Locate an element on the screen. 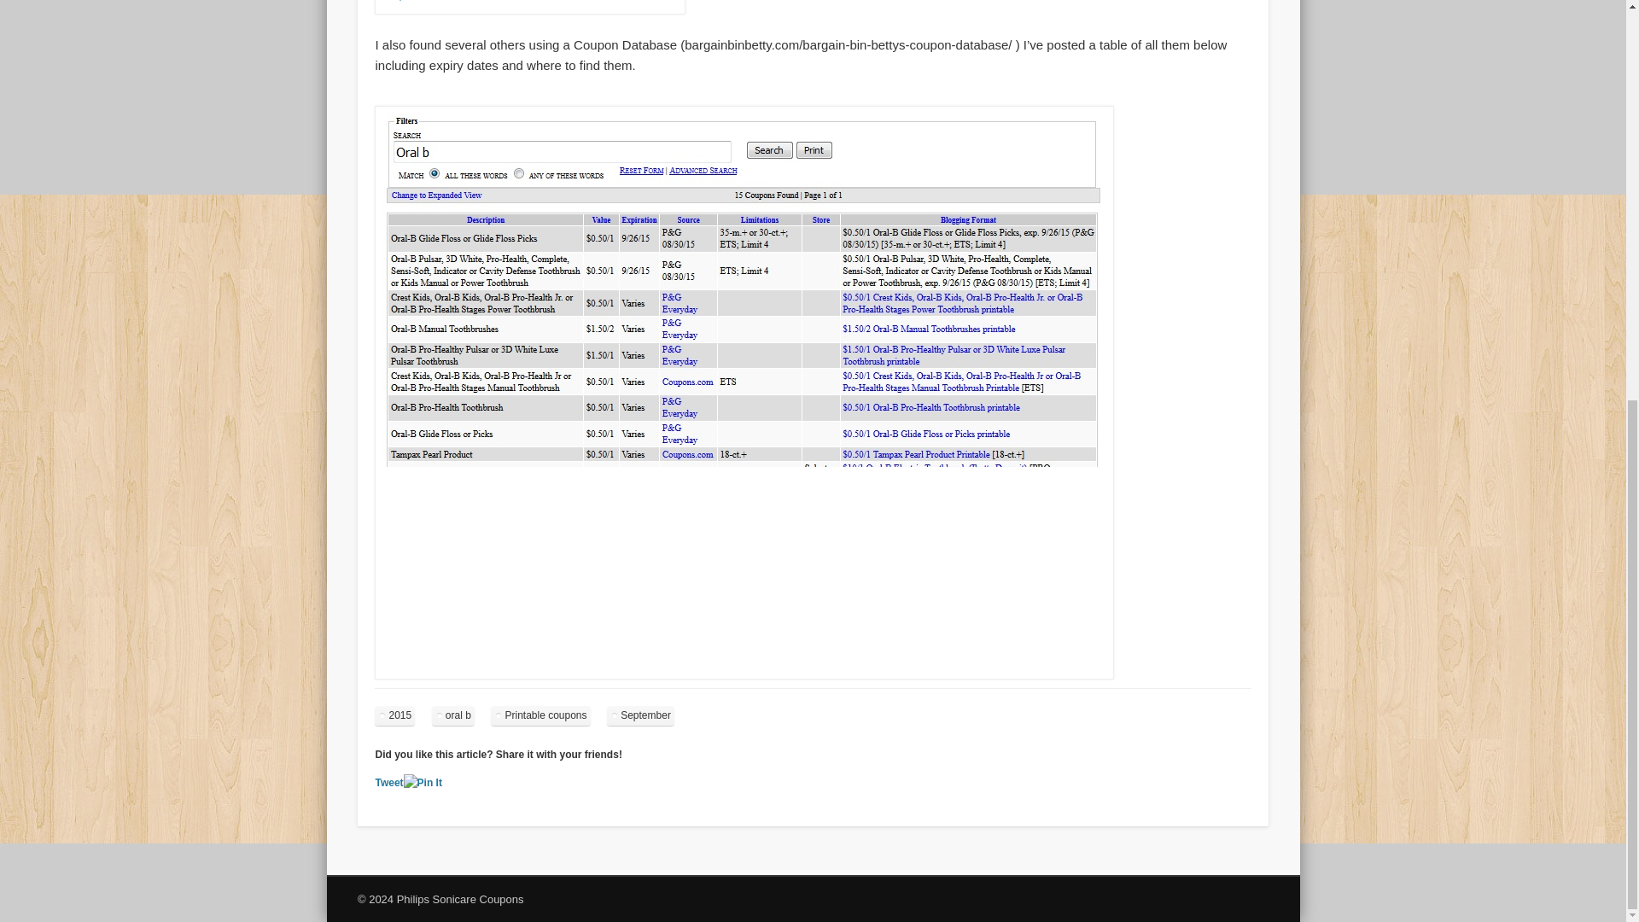  oral b is located at coordinates (453, 715).